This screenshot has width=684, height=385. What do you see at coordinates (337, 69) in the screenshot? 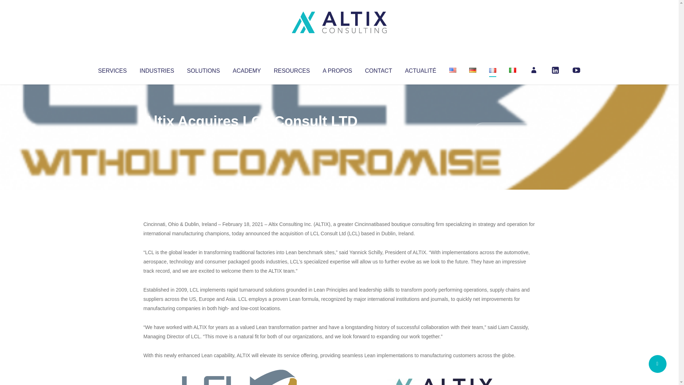
I see `A PROPOS` at bounding box center [337, 69].